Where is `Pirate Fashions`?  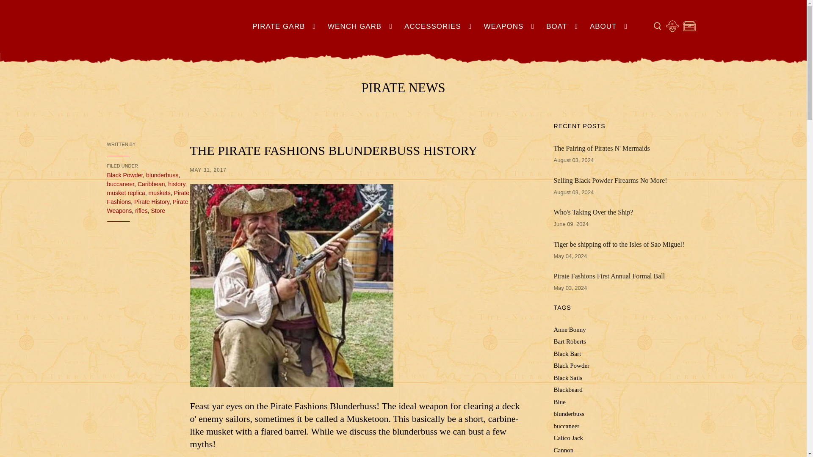
Pirate Fashions is located at coordinates (180, 29).